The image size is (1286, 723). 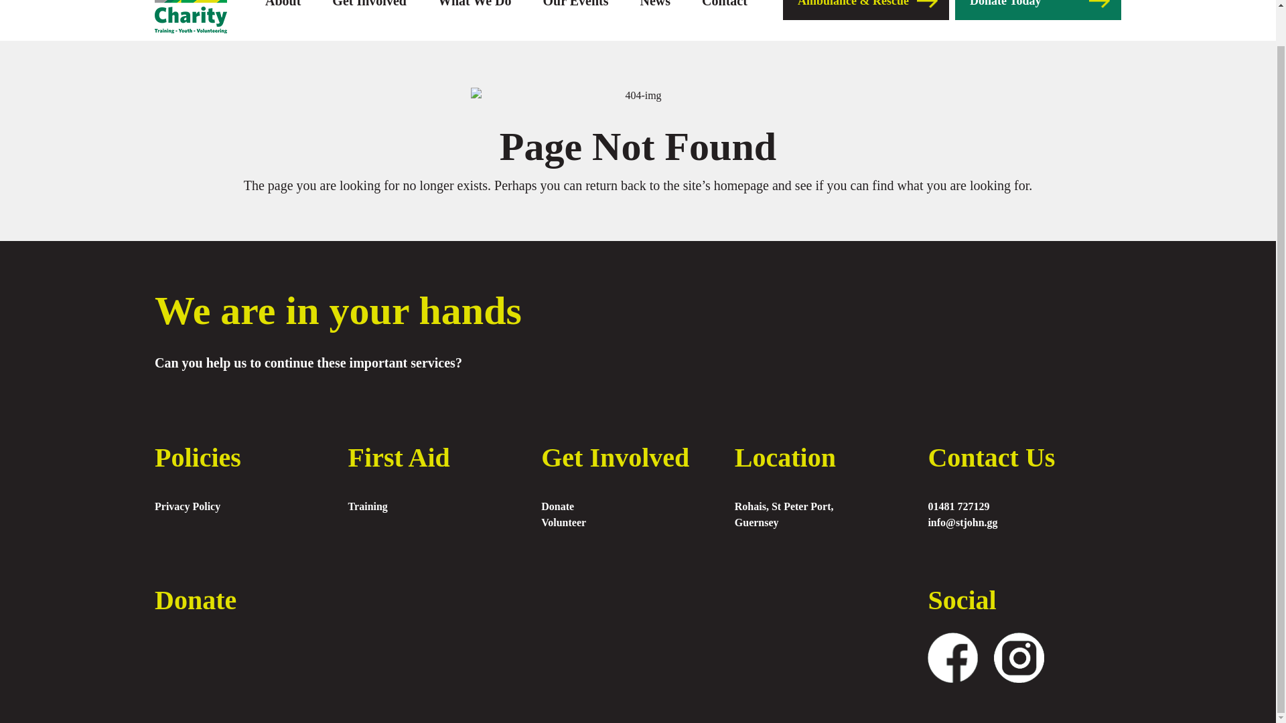 What do you see at coordinates (638, 522) in the screenshot?
I see `Volunteer` at bounding box center [638, 522].